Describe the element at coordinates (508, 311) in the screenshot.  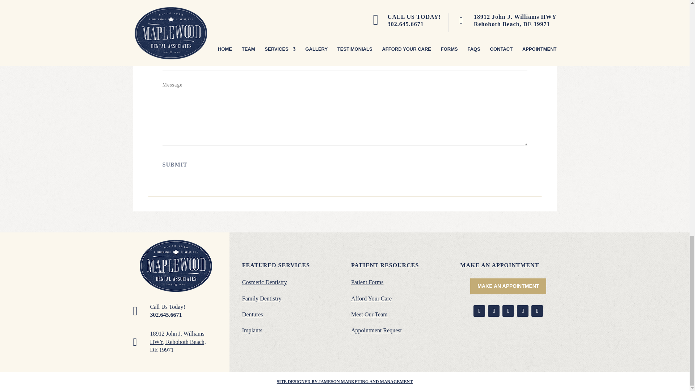
I see `Follow on Twitter` at that location.